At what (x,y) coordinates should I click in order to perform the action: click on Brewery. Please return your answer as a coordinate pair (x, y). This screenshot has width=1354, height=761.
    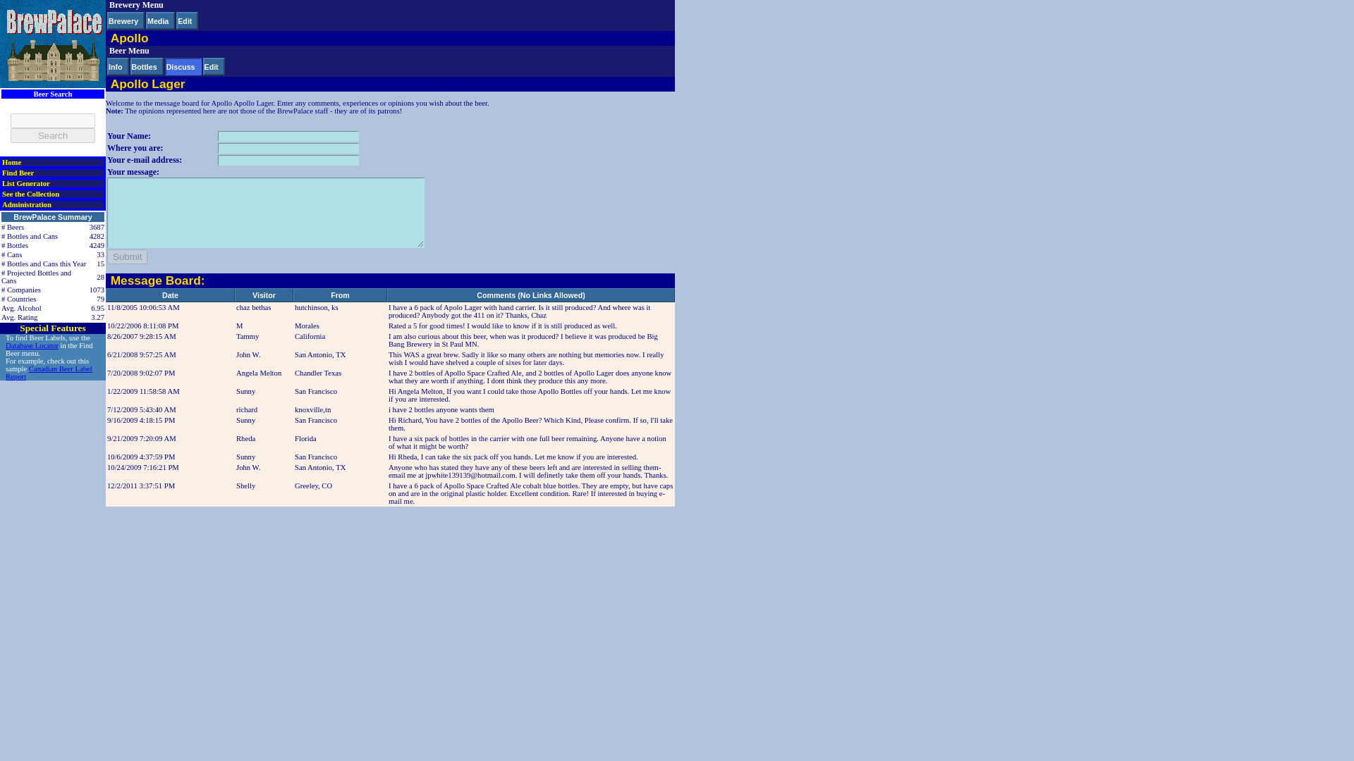
    Looking at the image, I should click on (123, 20).